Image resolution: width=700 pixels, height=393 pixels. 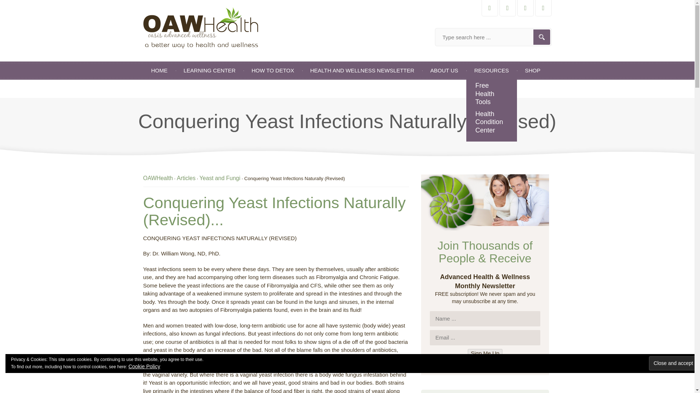 What do you see at coordinates (485, 353) in the screenshot?
I see `Sign Me Up` at bounding box center [485, 353].